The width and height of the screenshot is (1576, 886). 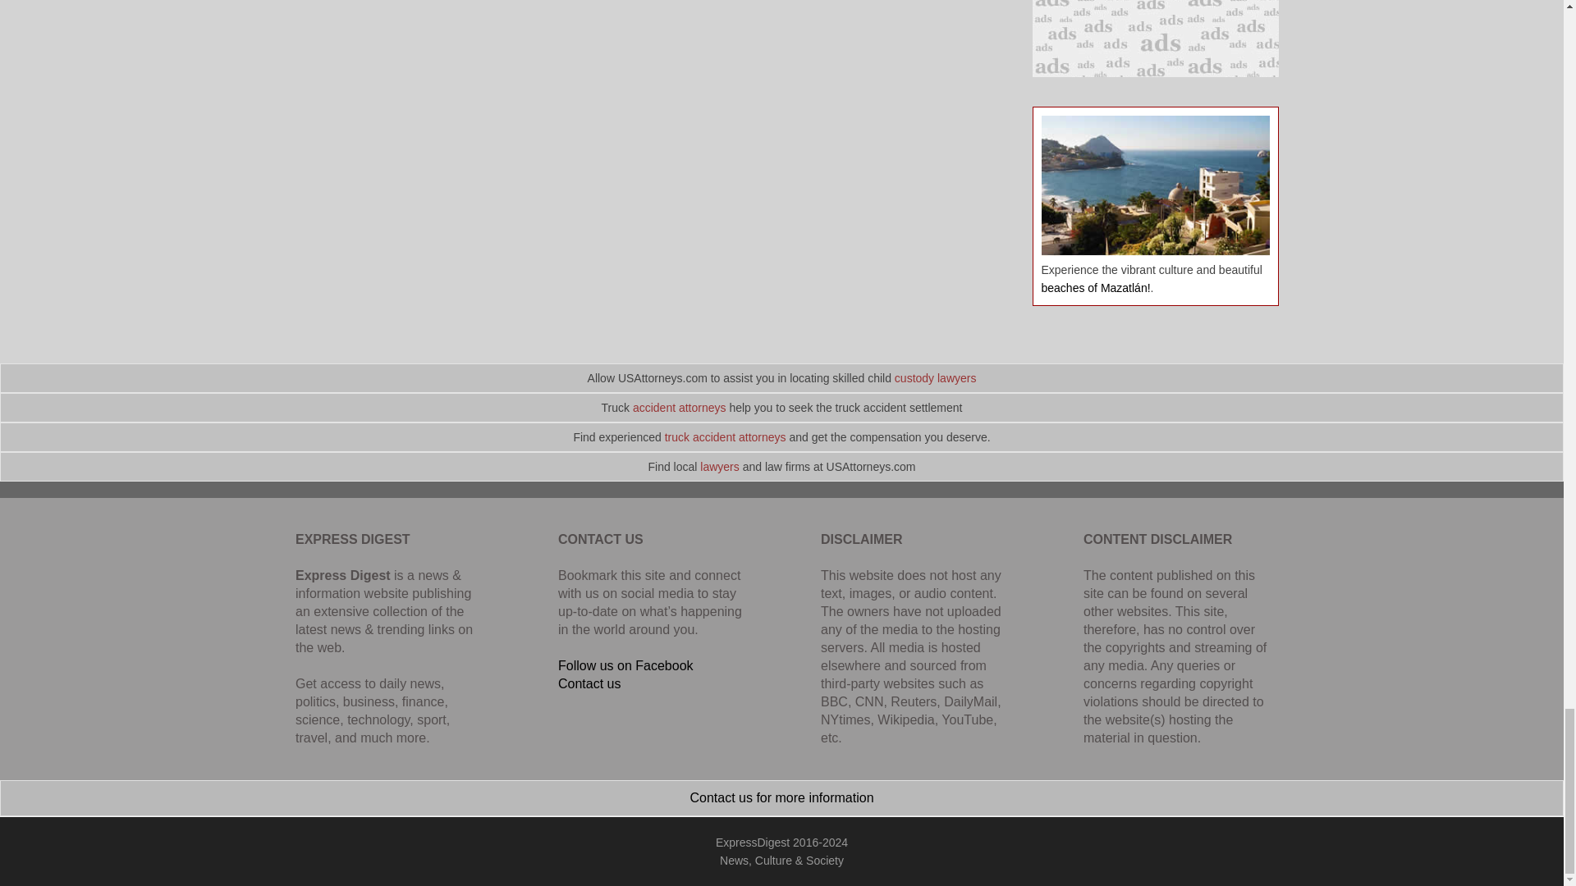 I want to click on lawyers, so click(x=719, y=466).